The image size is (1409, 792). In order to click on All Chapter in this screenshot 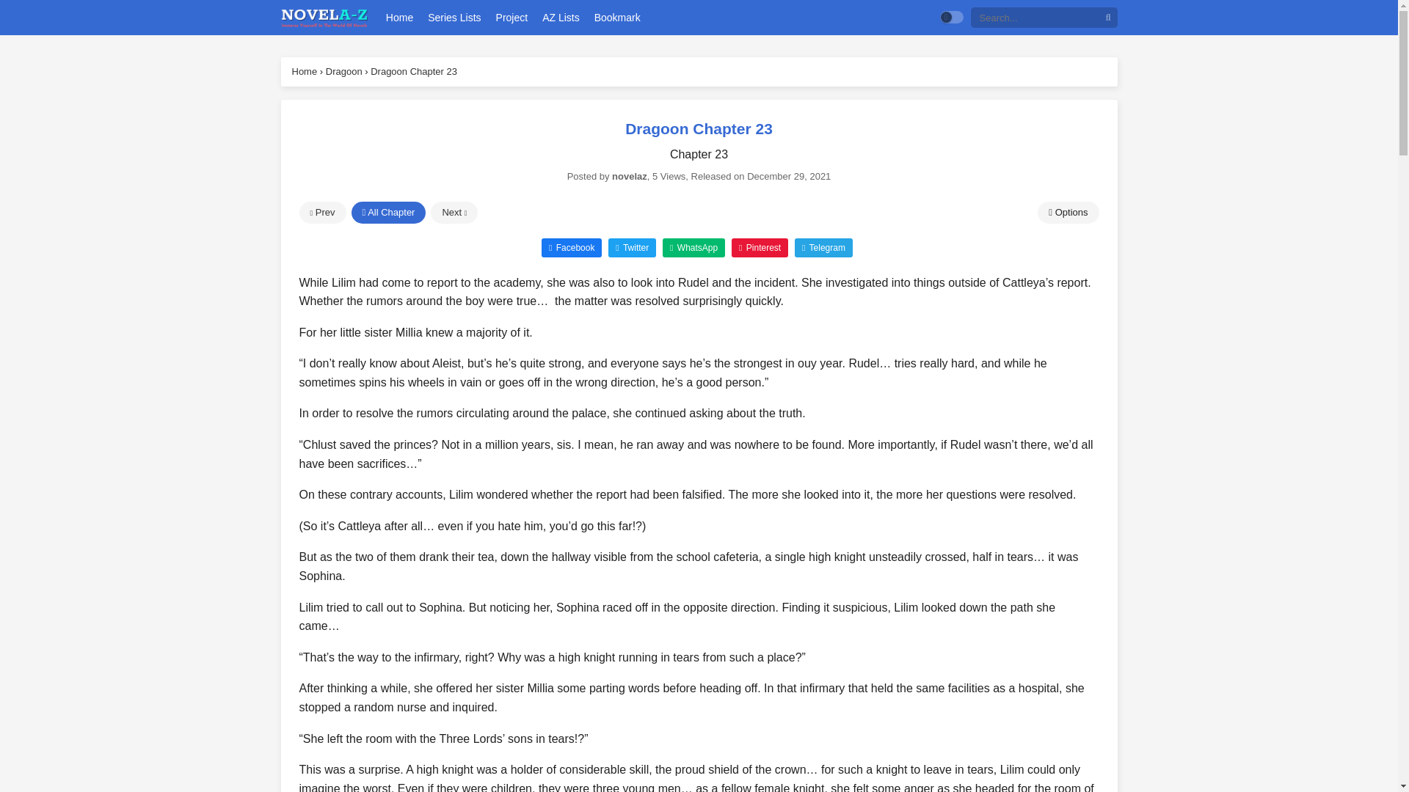, I will do `click(387, 213)`.